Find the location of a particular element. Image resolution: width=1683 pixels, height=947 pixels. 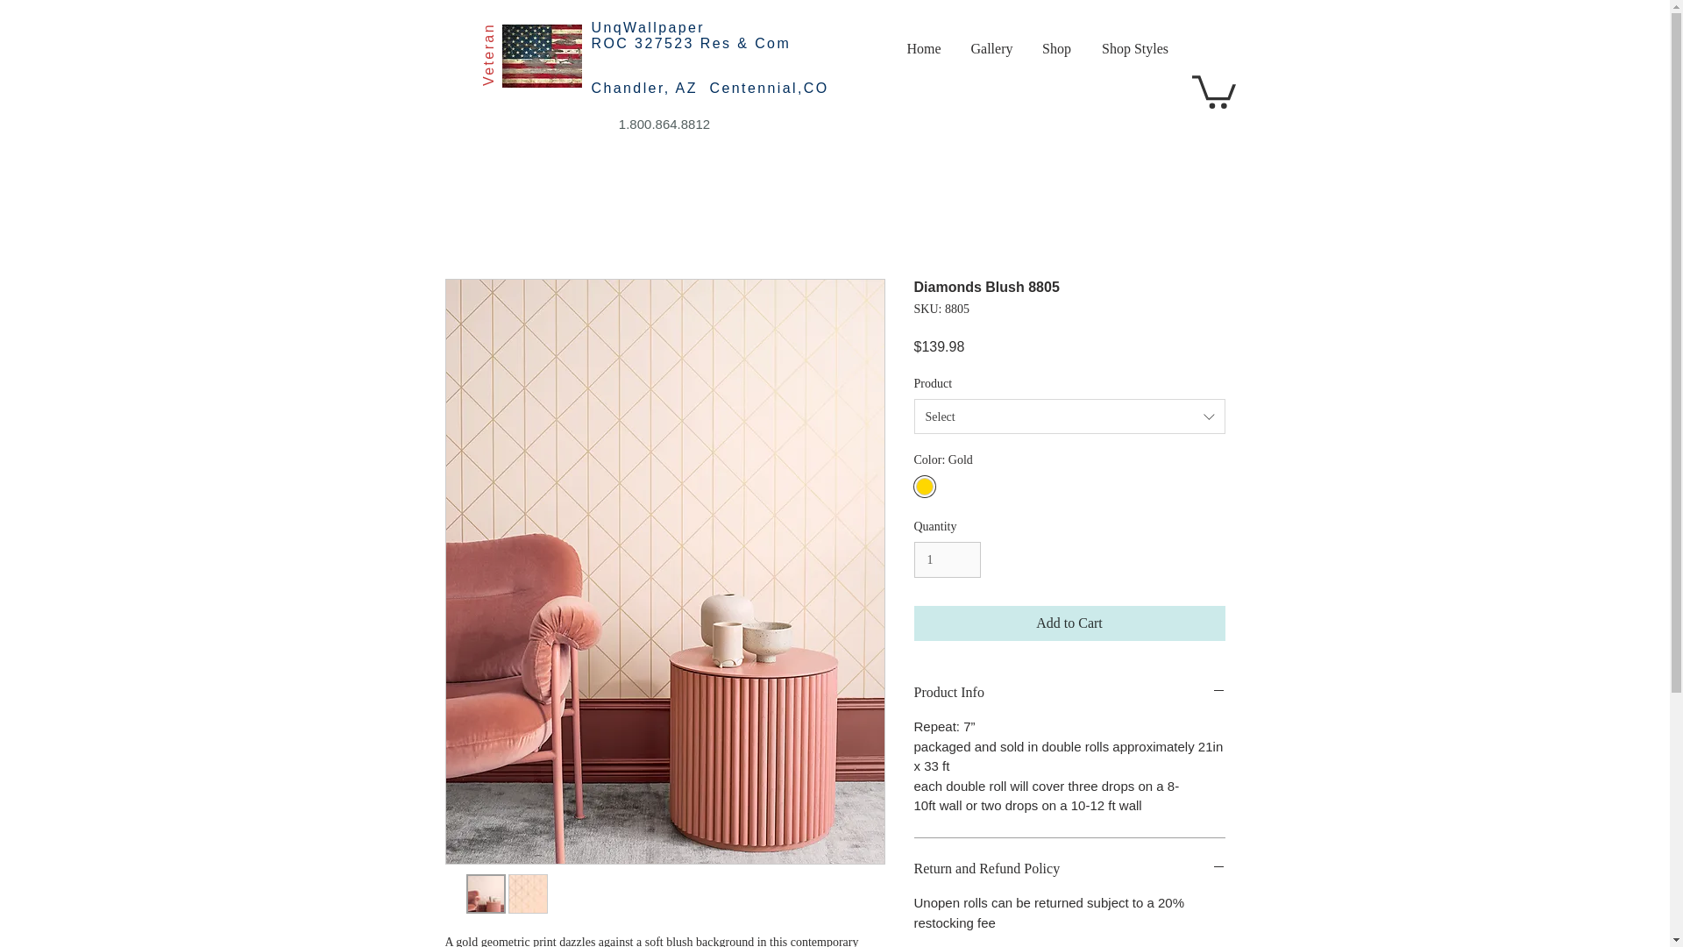

1.800.864.8812 is located at coordinates (664, 125).